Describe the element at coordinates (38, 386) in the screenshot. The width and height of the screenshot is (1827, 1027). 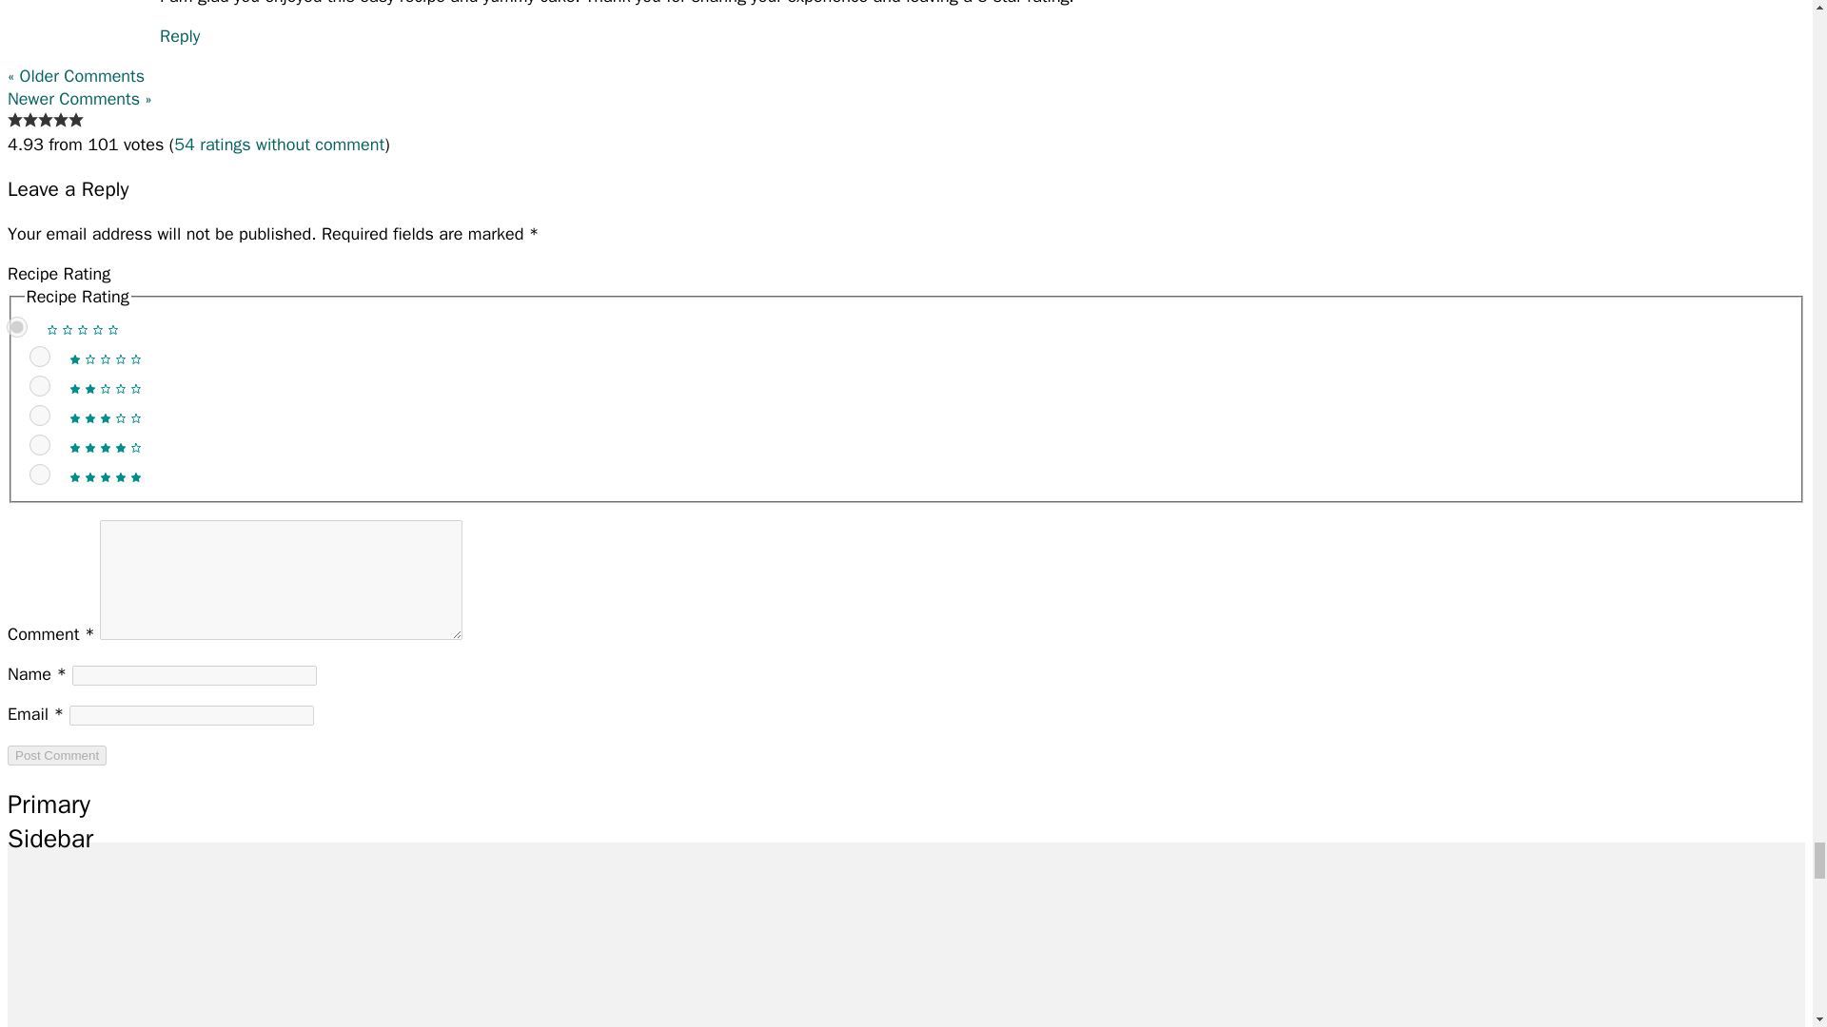
I see `2` at that location.